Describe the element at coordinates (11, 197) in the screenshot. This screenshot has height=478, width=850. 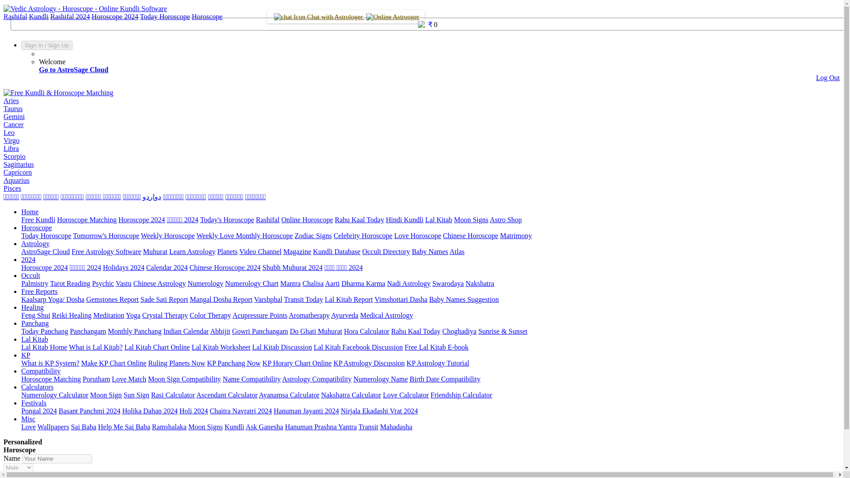
I see `Tamil` at that location.